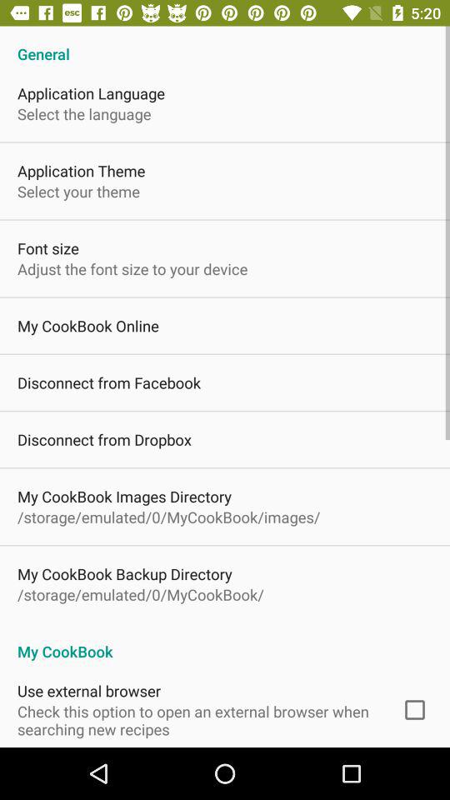  I want to click on turn on select your theme, so click(78, 192).